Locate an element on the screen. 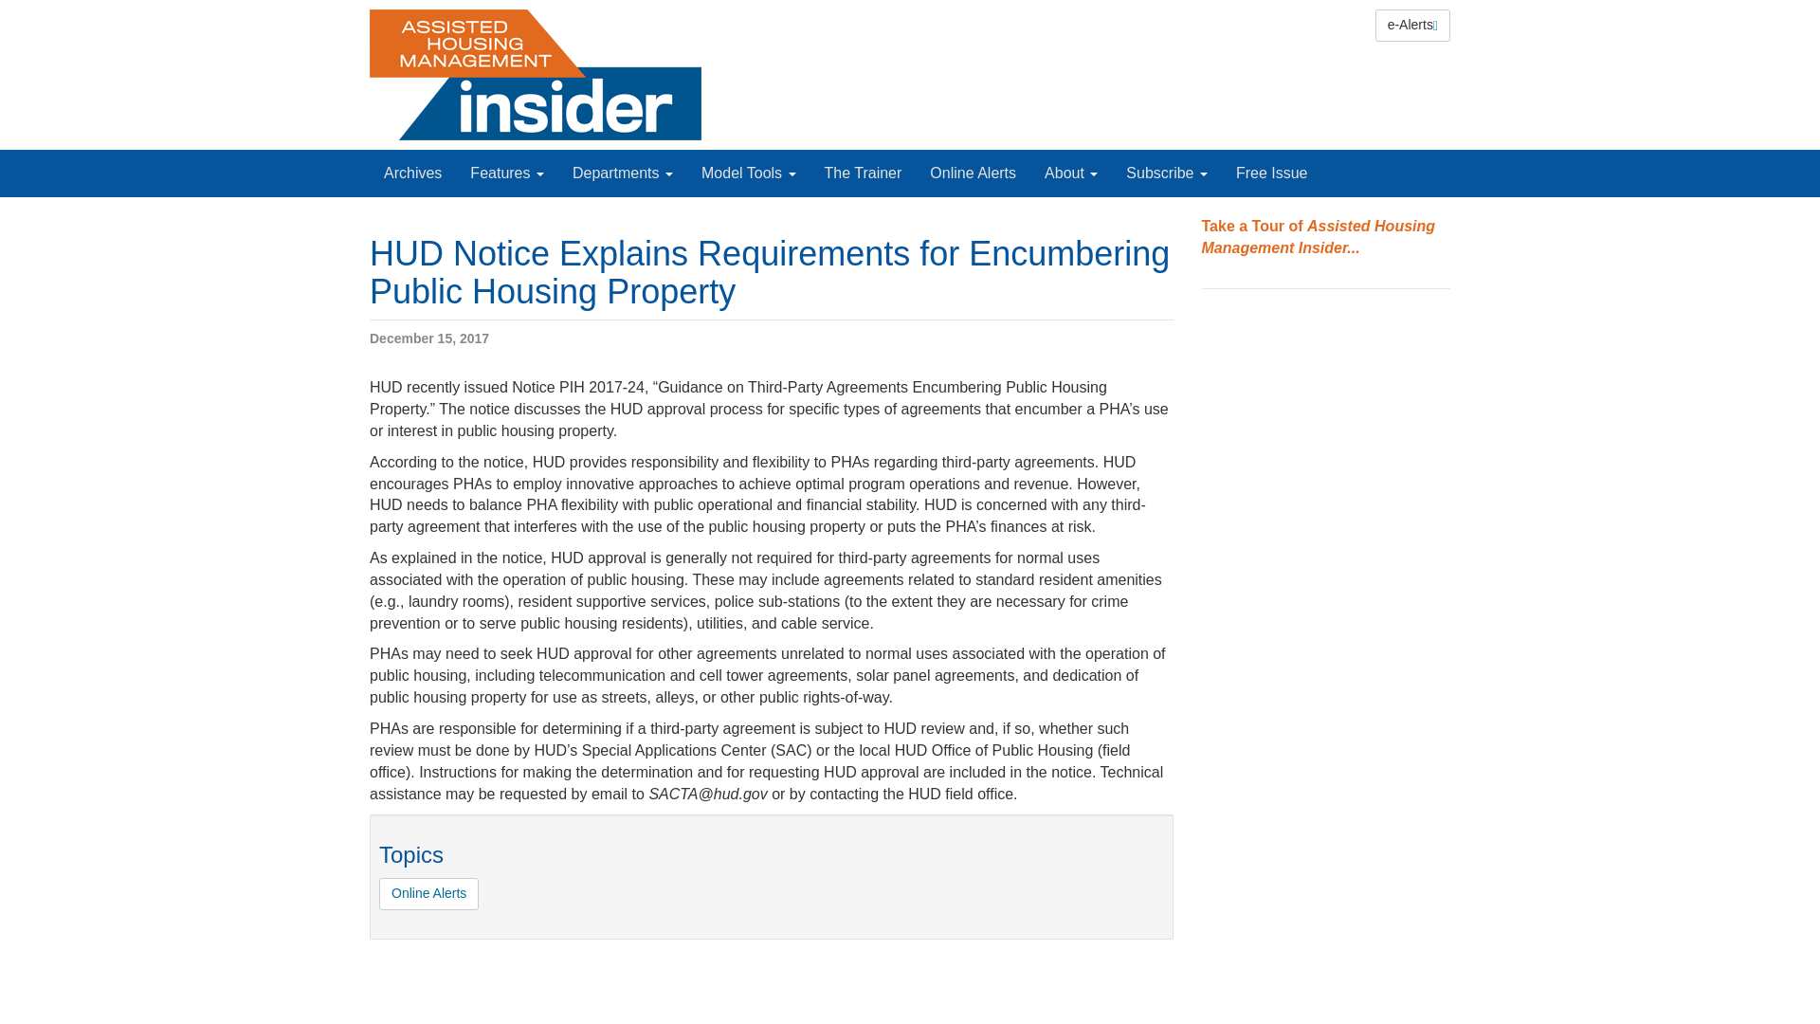 This screenshot has width=1820, height=1024. Online Alerts is located at coordinates (973, 173).